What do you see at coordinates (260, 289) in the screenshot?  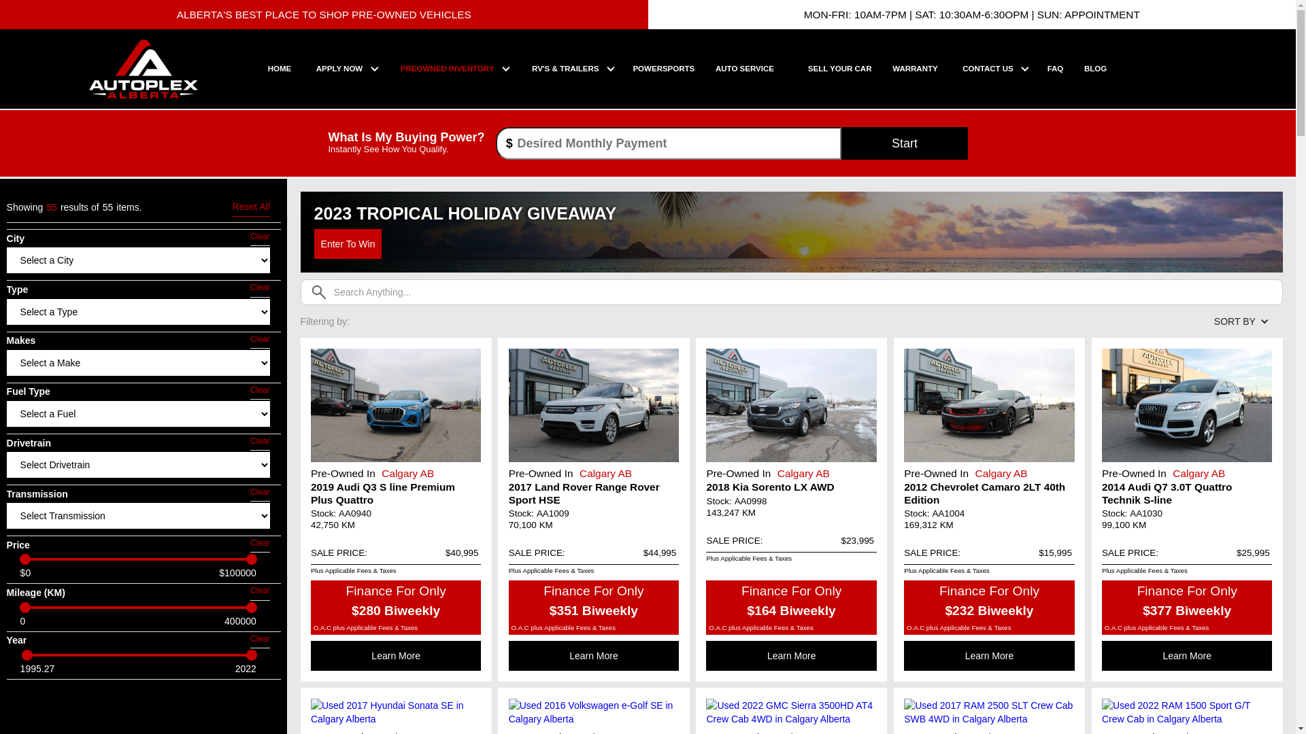 I see `Clear` at bounding box center [260, 289].